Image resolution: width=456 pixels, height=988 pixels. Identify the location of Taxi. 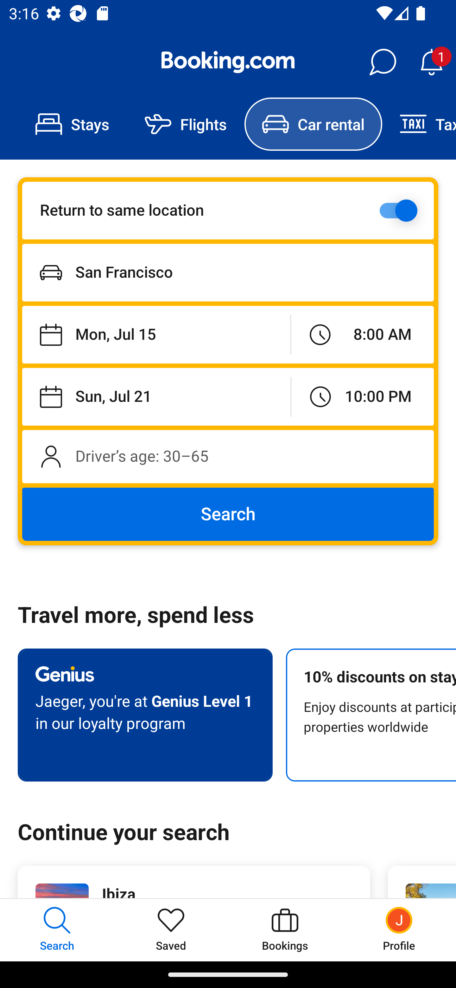
(419, 124).